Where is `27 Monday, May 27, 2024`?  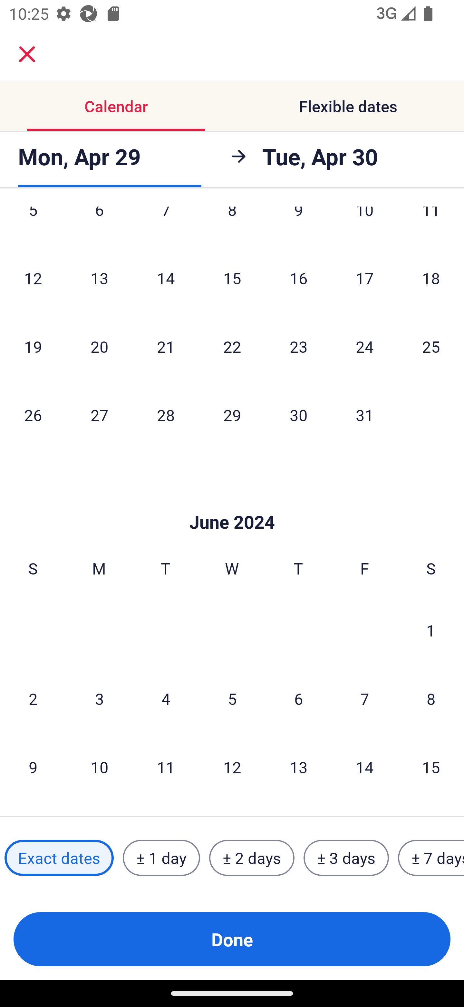
27 Monday, May 27, 2024 is located at coordinates (99, 415).